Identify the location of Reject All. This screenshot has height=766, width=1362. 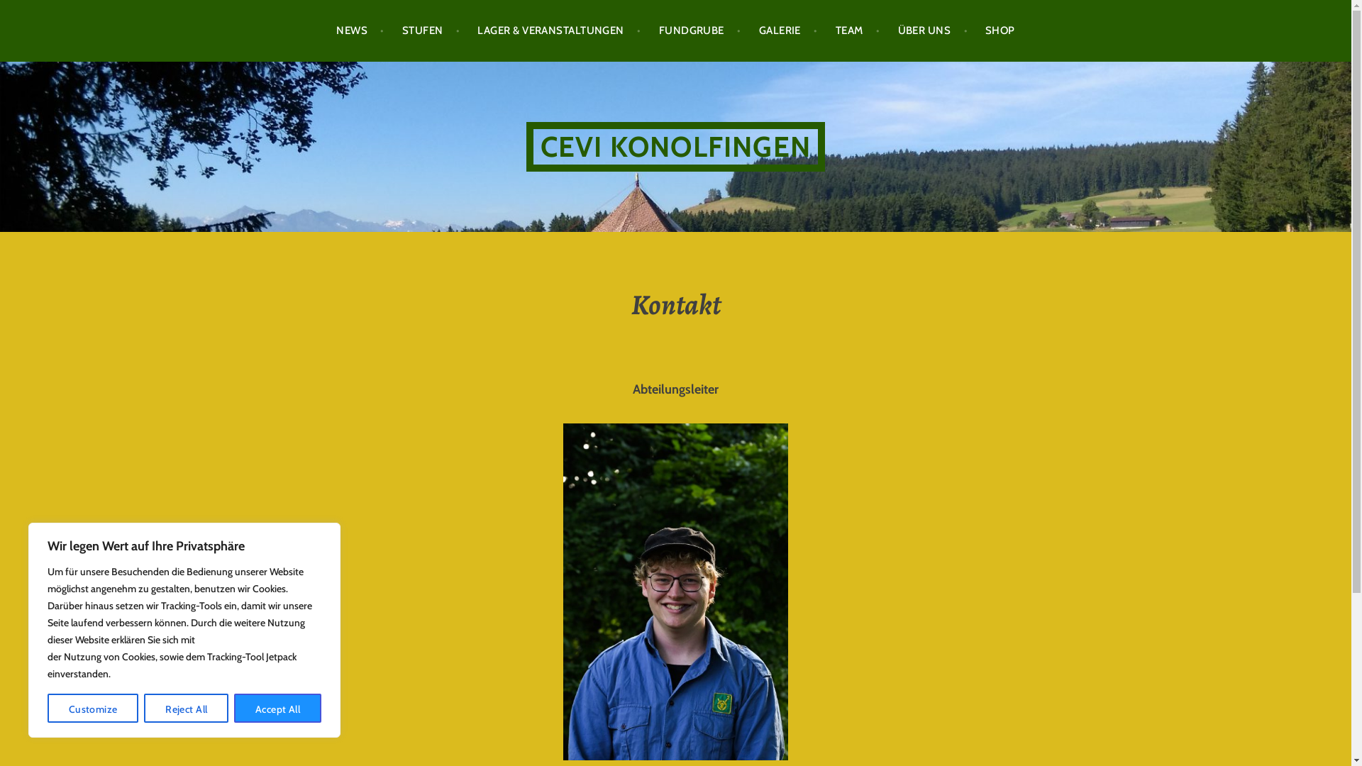
(186, 708).